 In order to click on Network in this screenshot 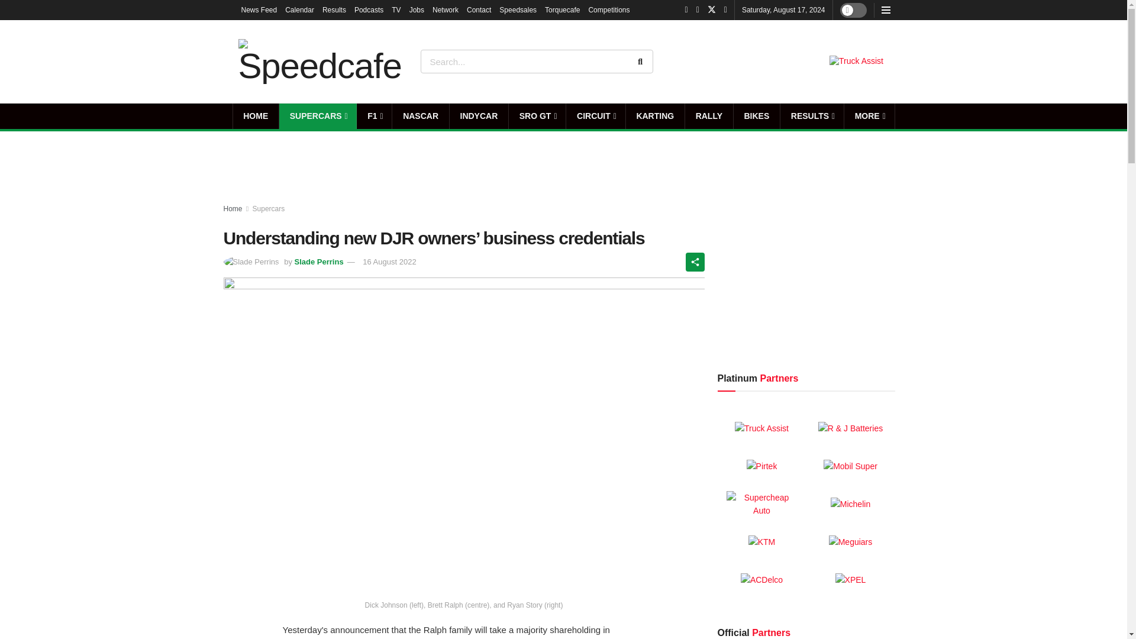, I will do `click(446, 9)`.